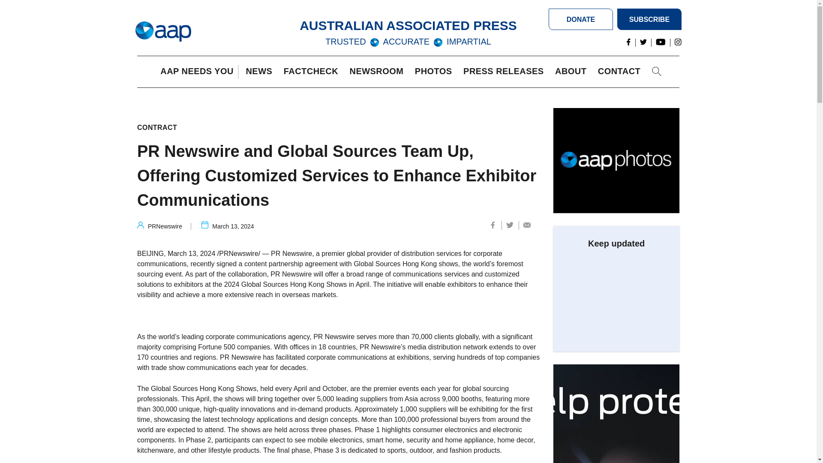  Describe the element at coordinates (616, 297) in the screenshot. I see `Form 0` at that location.